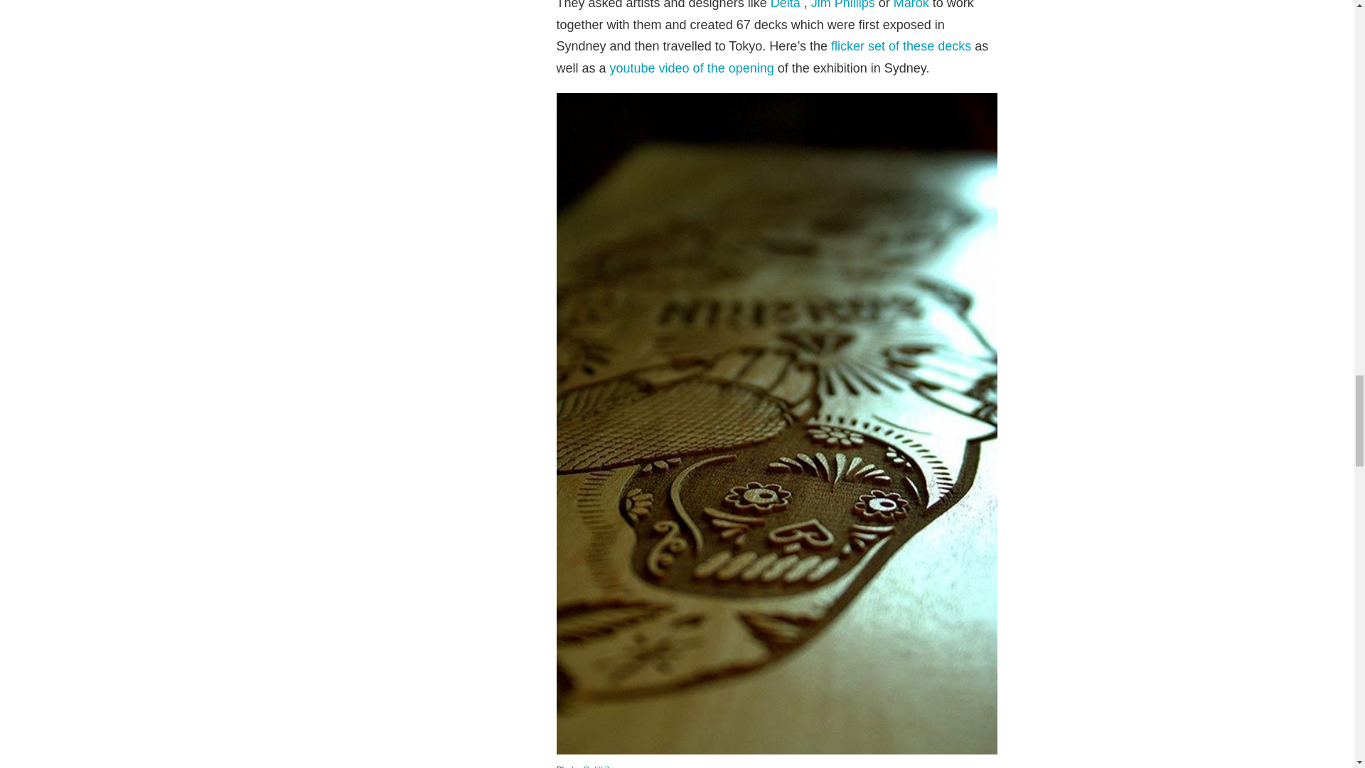  Describe the element at coordinates (597, 767) in the screenshot. I see `Refill 7` at that location.